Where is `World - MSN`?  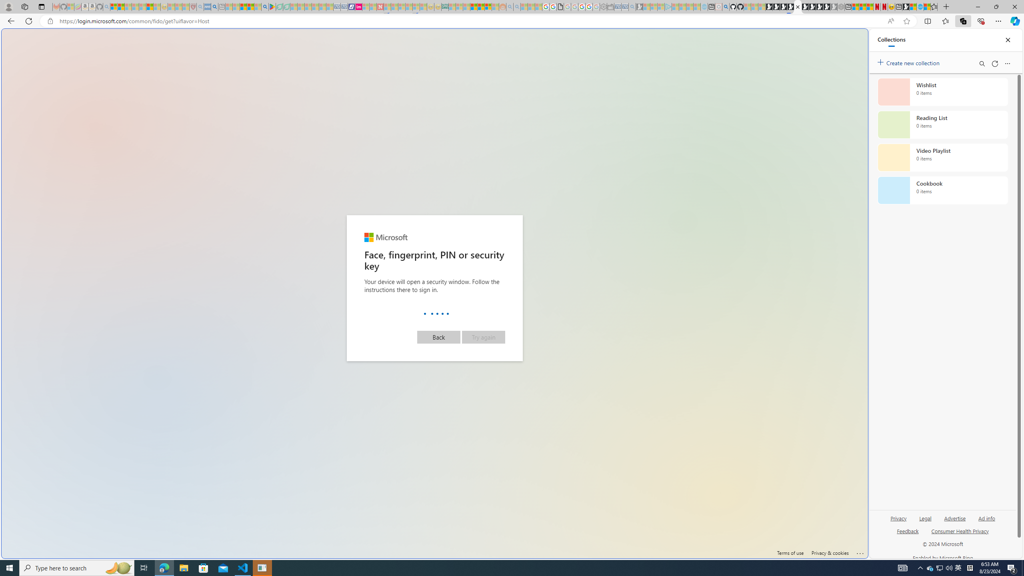 World - MSN is located at coordinates (512, 274).